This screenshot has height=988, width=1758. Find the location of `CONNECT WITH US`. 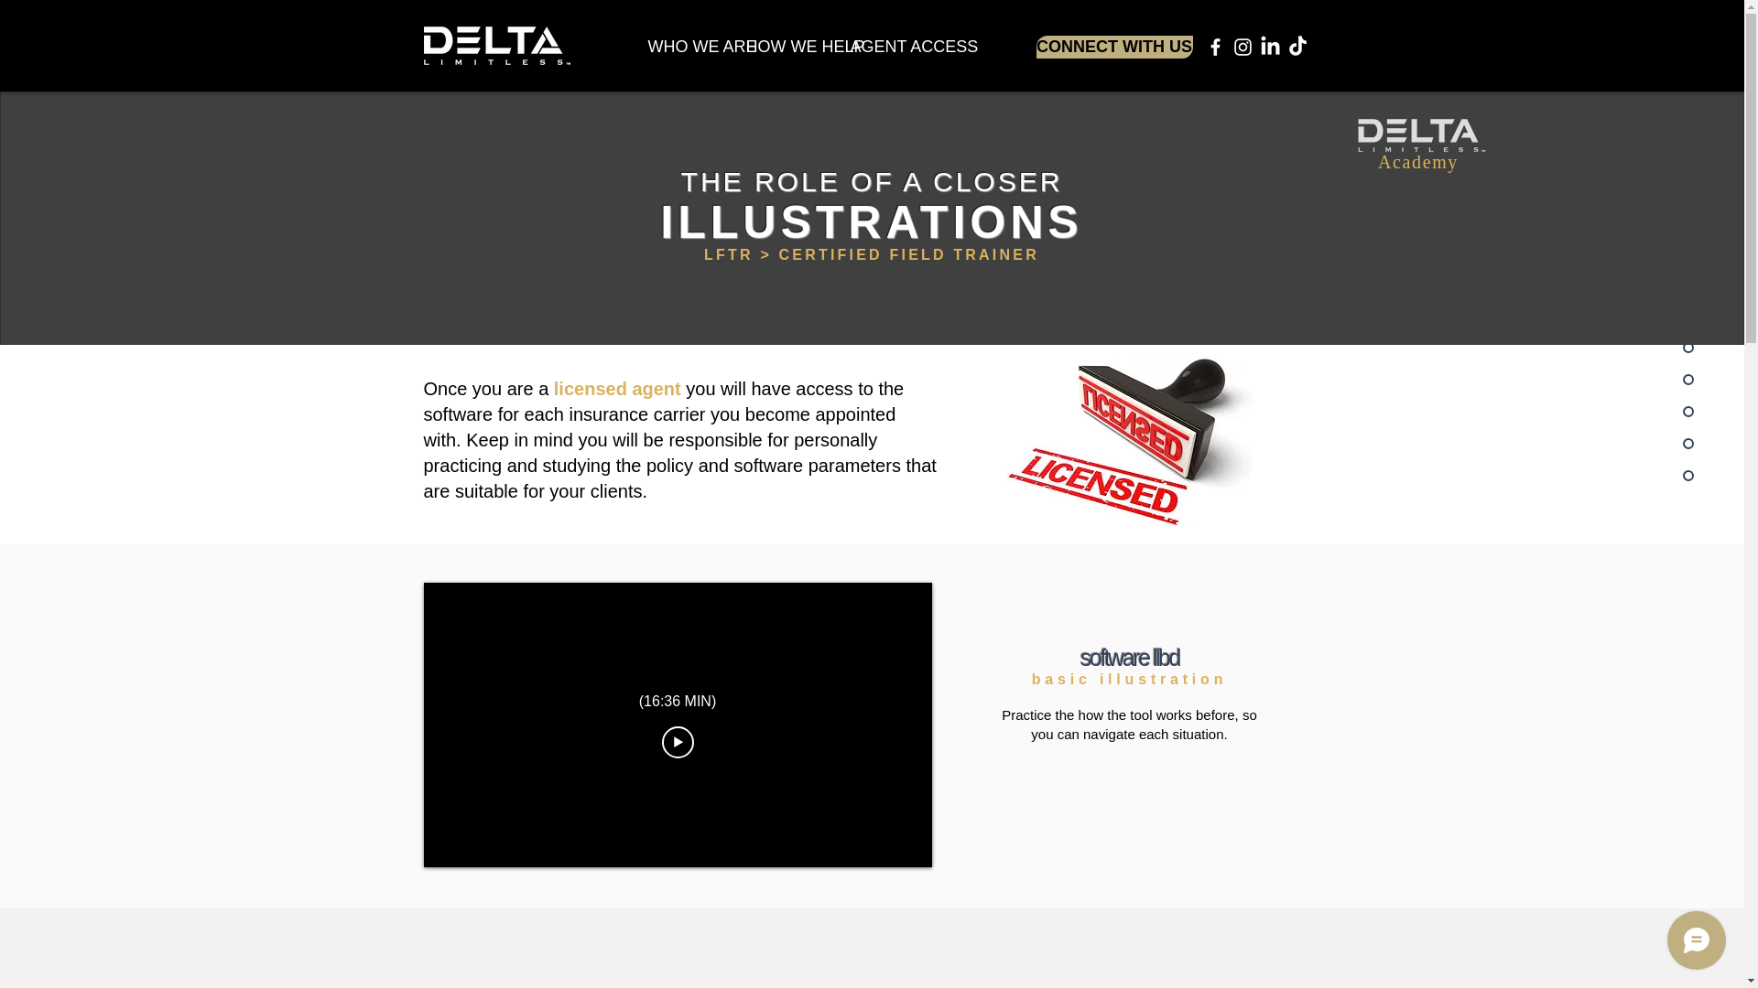

CONNECT WITH US is located at coordinates (1115, 46).